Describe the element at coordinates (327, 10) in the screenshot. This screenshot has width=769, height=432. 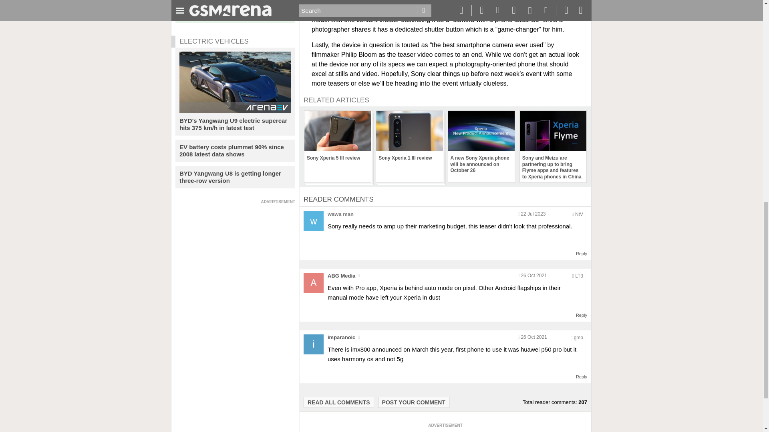
I see `Xperia 1 III` at that location.